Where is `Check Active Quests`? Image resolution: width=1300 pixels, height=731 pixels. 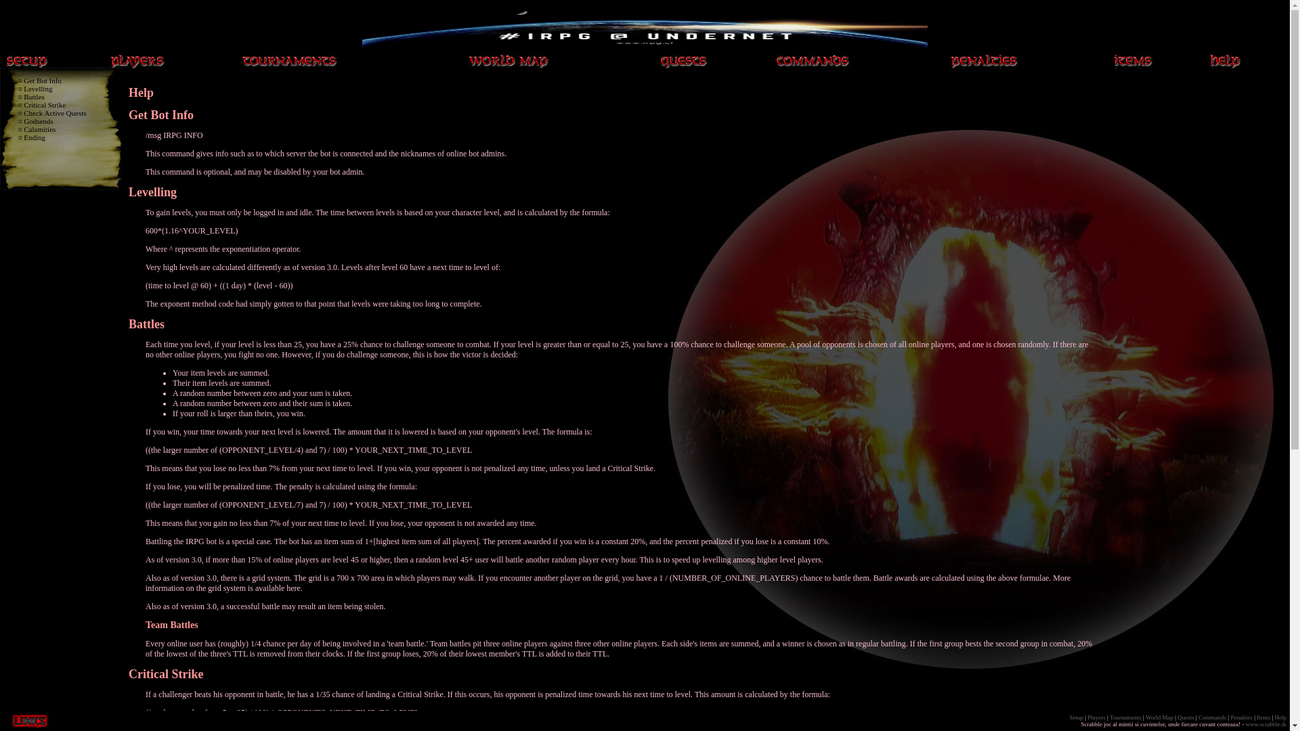 Check Active Quests is located at coordinates (55, 113).